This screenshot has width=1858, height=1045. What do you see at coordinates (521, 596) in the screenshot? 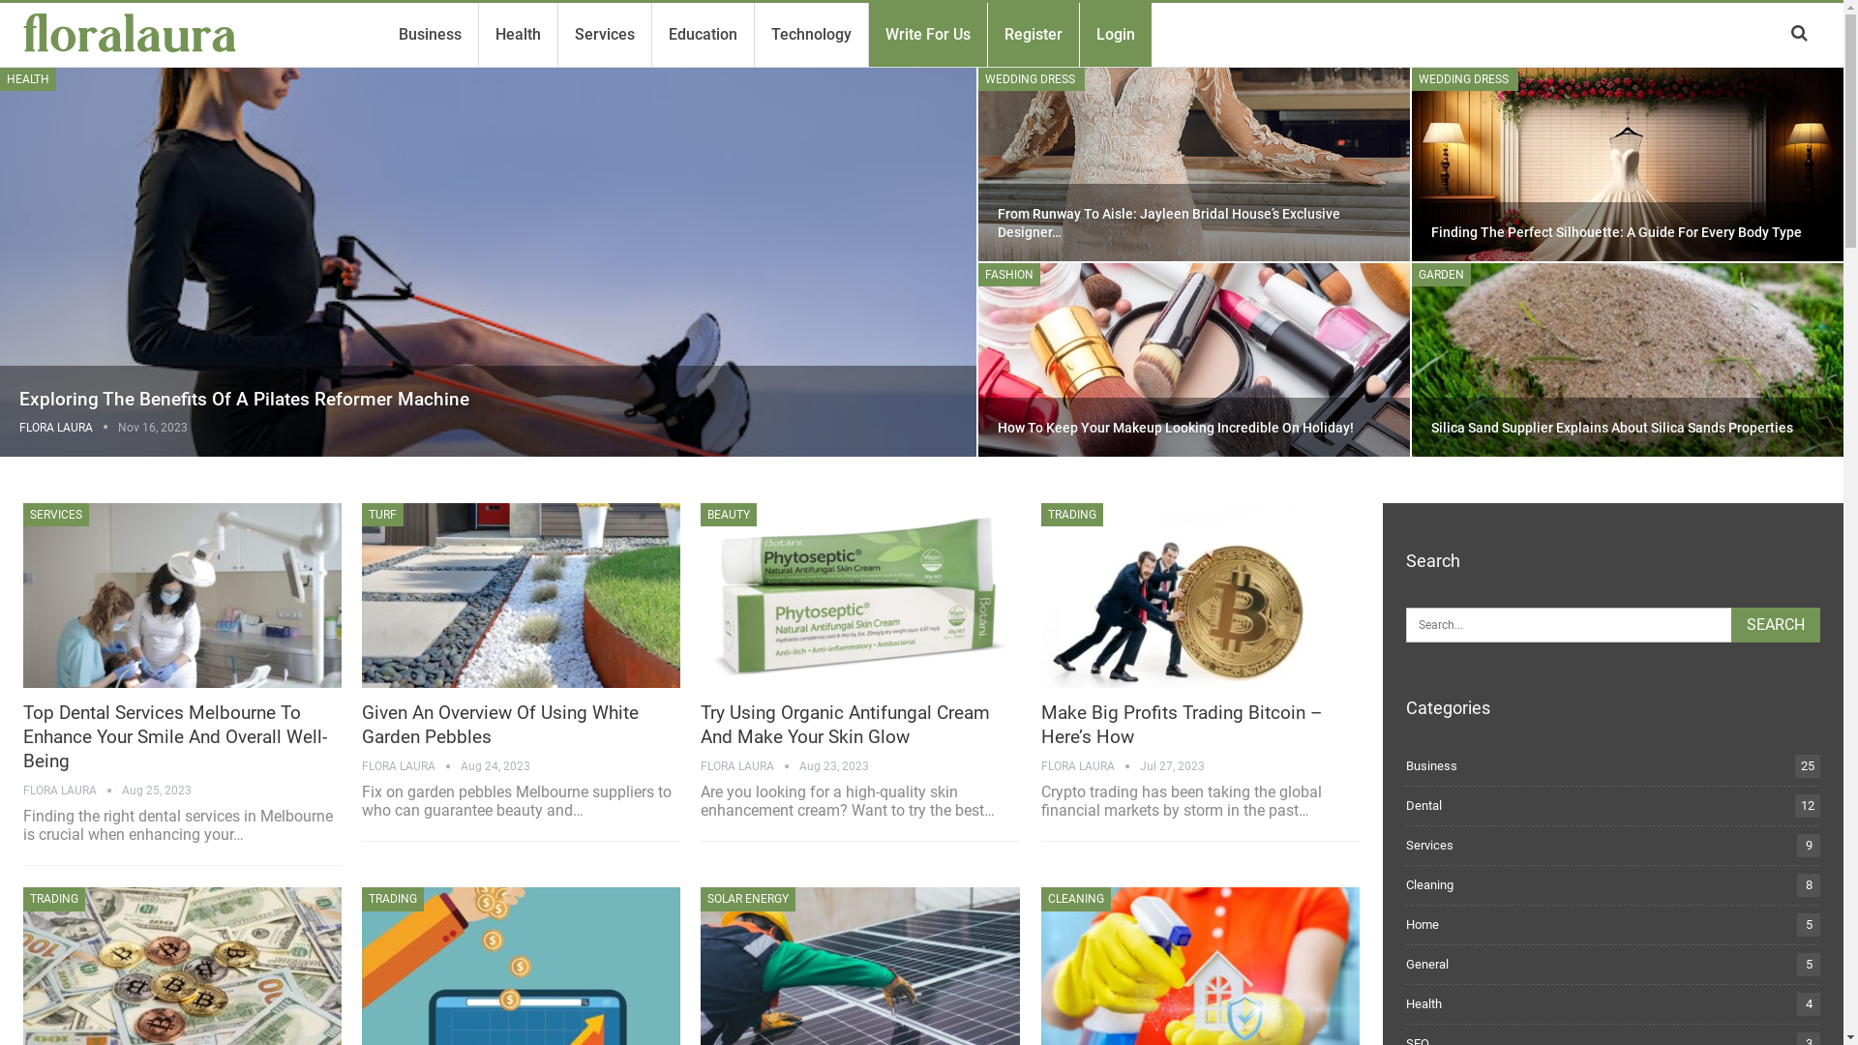
I see `Given An Overview Of Using White Garden Pebbles` at bounding box center [521, 596].